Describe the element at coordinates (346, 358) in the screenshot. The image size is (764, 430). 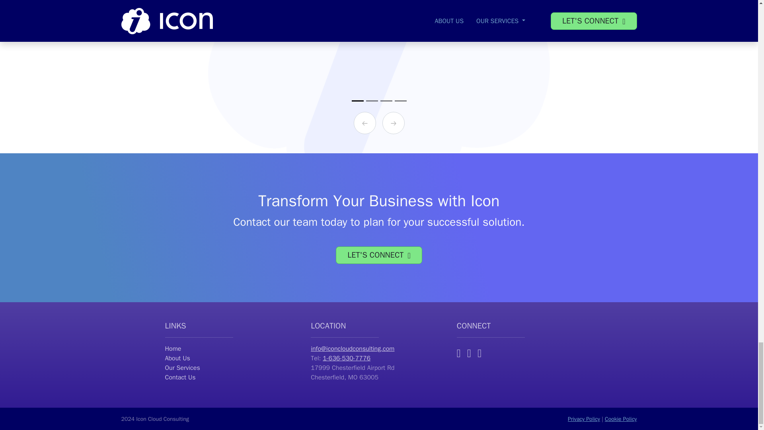
I see `1-636-530-7776` at that location.